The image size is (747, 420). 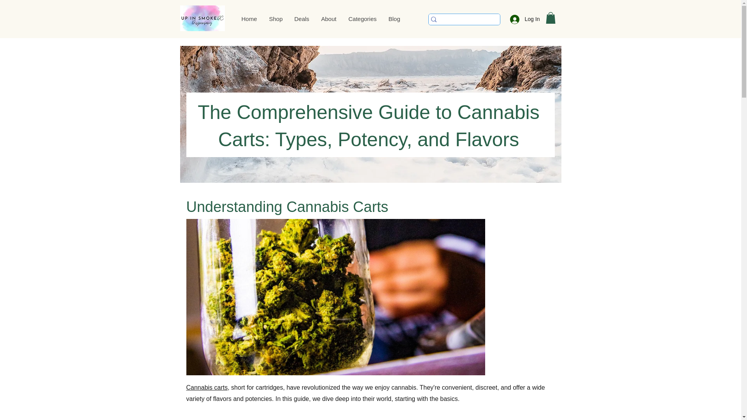 What do you see at coordinates (523, 19) in the screenshot?
I see `Log In` at bounding box center [523, 19].